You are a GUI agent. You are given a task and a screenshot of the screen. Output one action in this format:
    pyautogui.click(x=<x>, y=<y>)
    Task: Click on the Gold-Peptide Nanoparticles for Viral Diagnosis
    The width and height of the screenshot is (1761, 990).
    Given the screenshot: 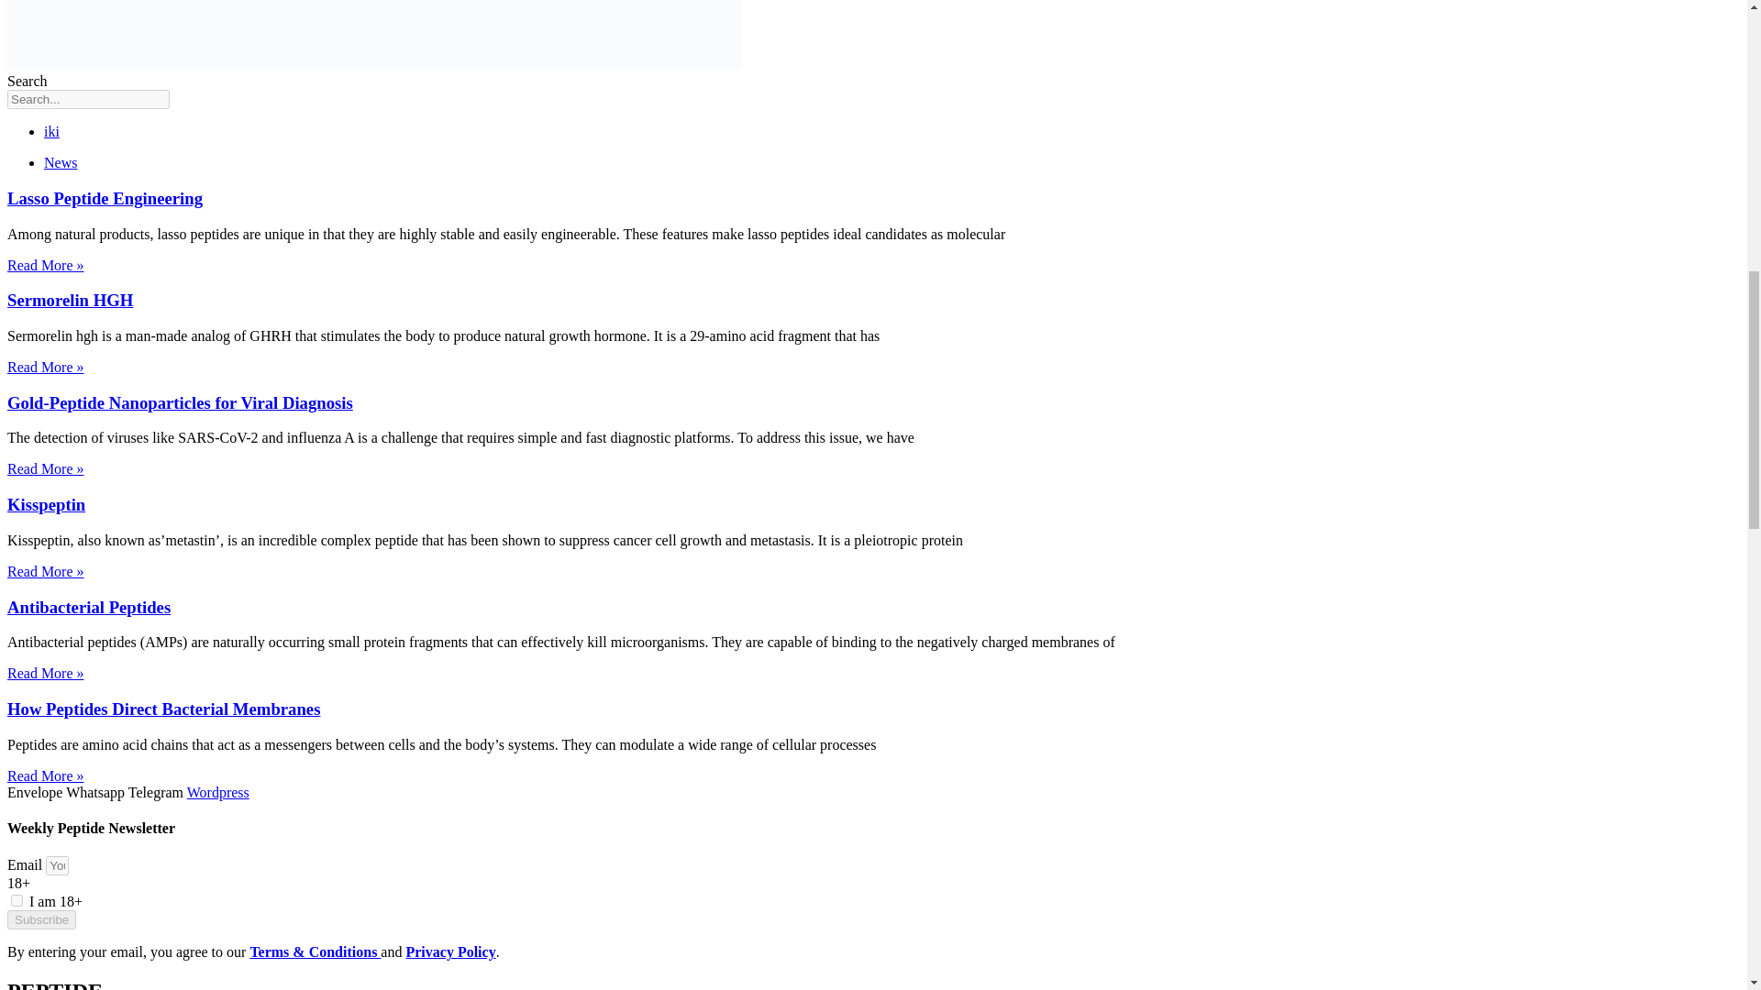 What is the action you would take?
    pyautogui.click(x=180, y=402)
    